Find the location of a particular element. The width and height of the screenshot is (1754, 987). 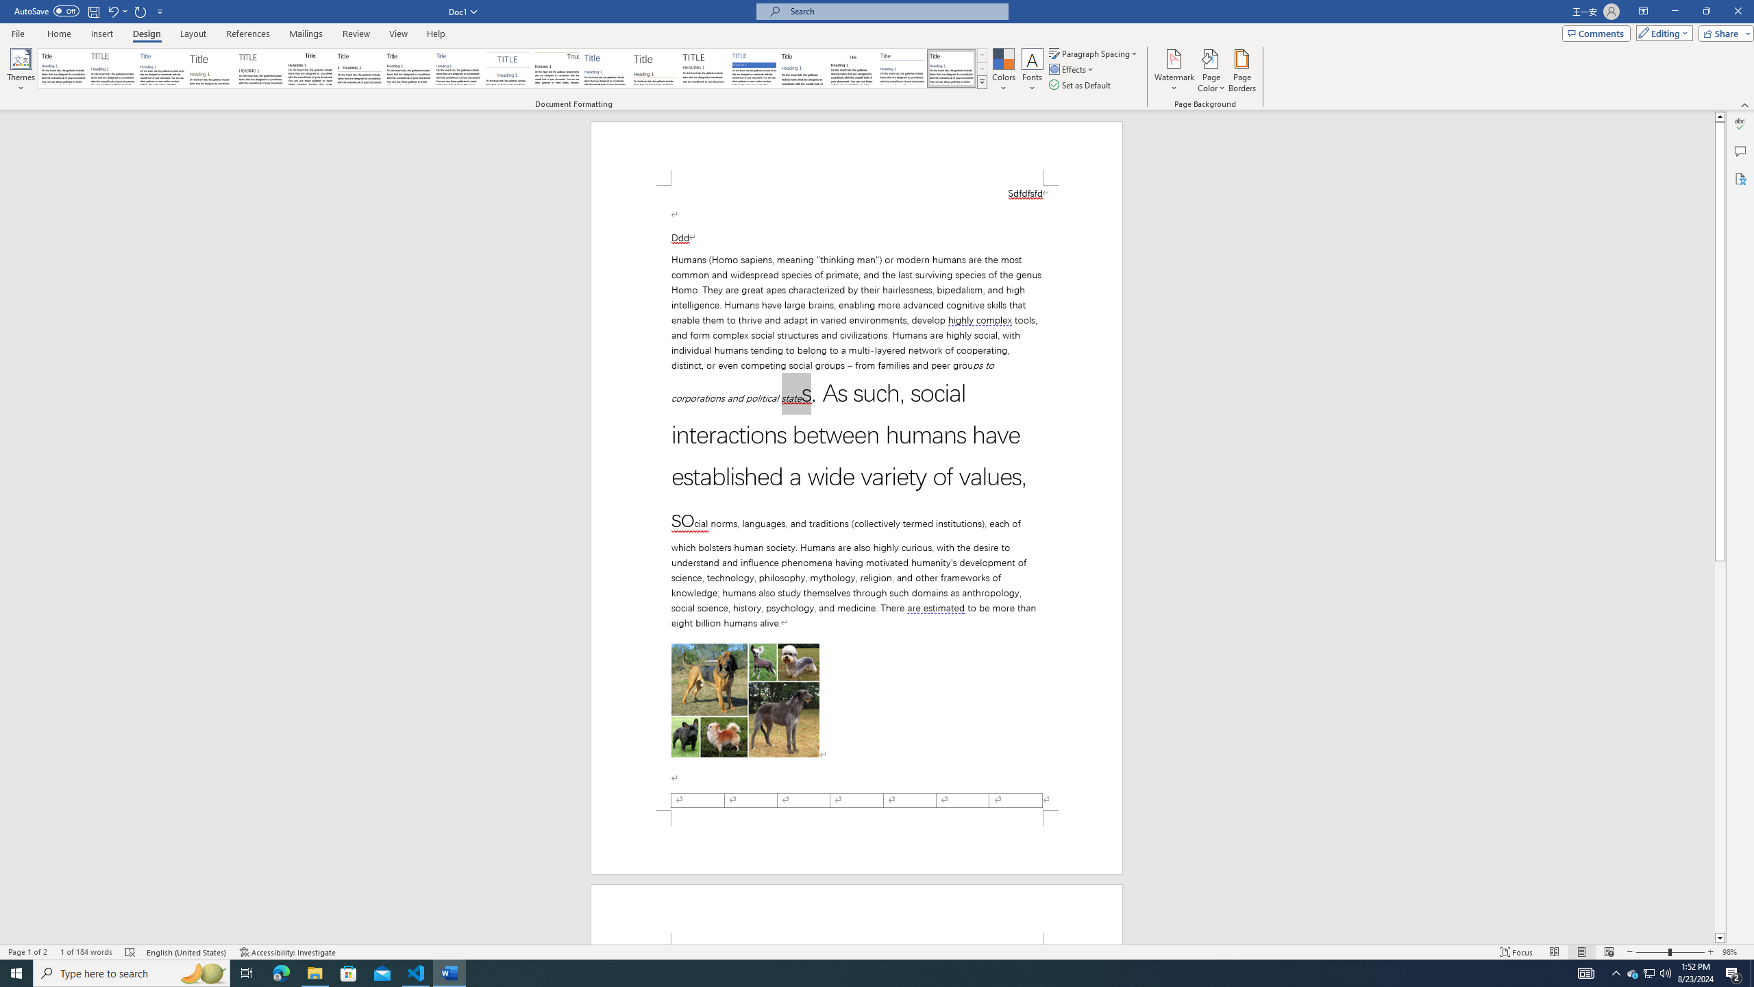

View is located at coordinates (399, 34).